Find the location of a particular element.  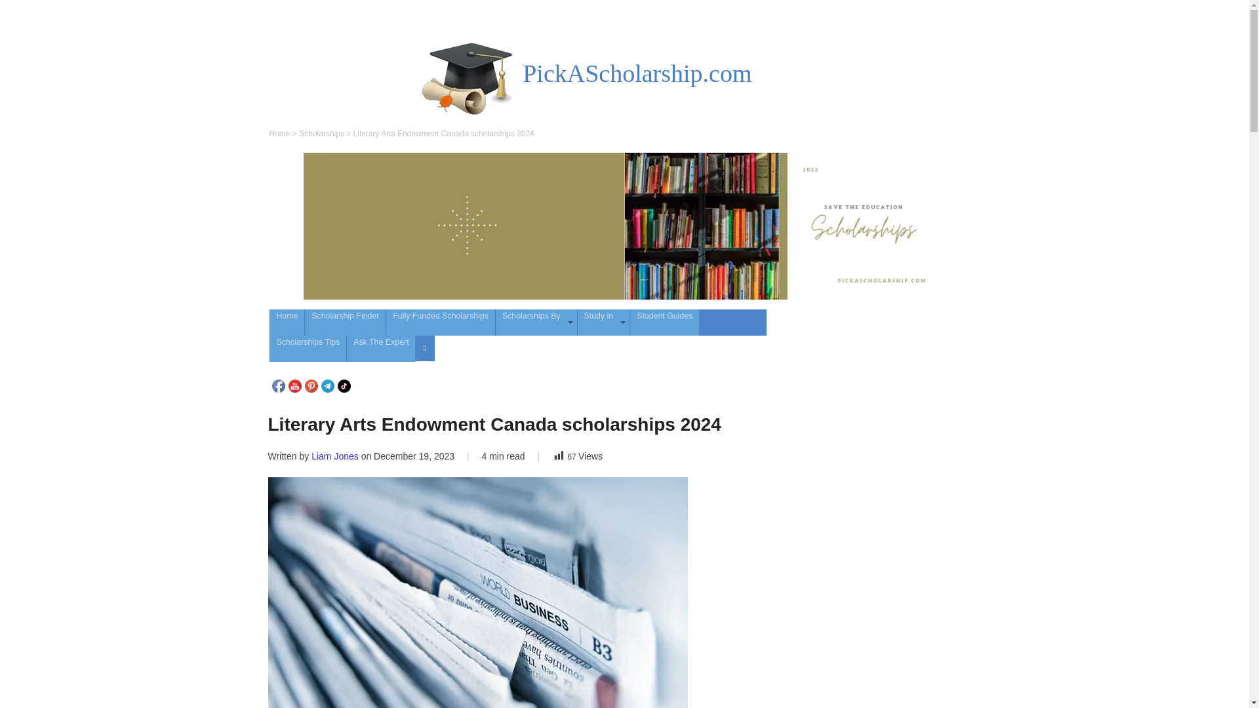

Scholarships is located at coordinates (321, 133).